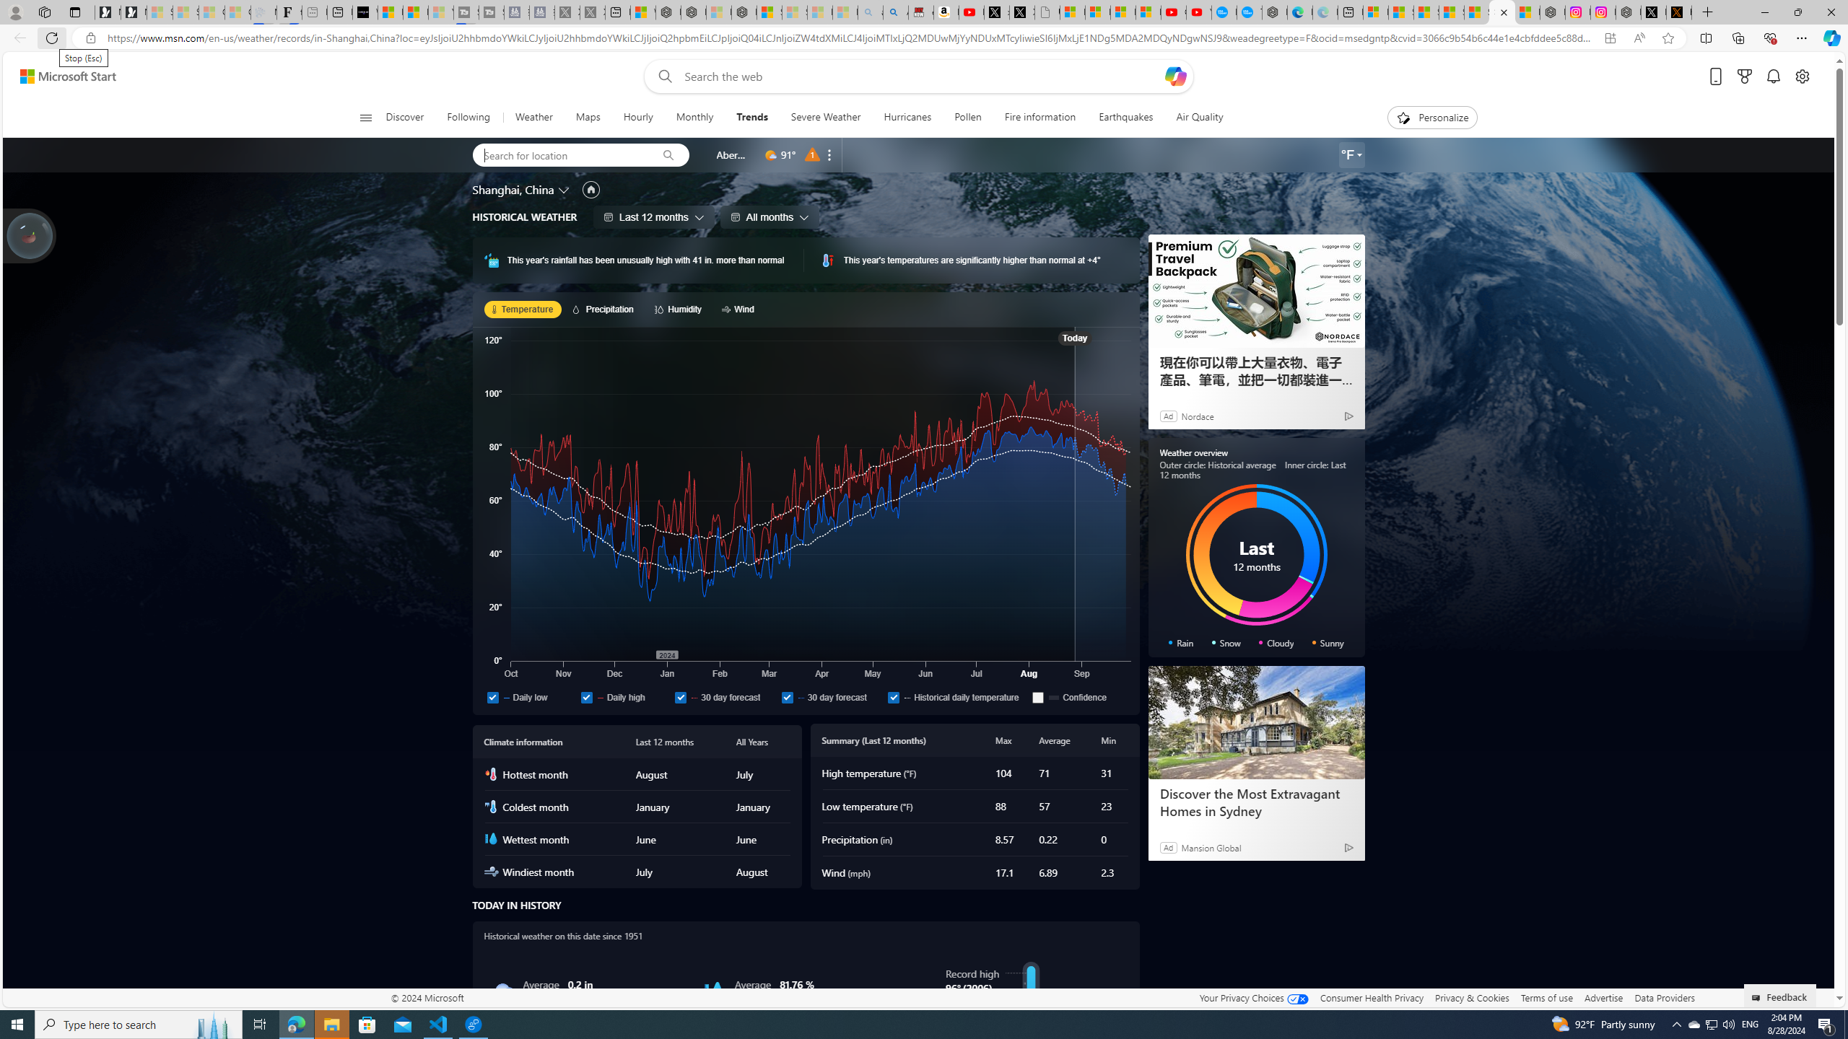 This screenshot has width=1848, height=1039. Describe the element at coordinates (1047, 12) in the screenshot. I see `Untitled` at that location.